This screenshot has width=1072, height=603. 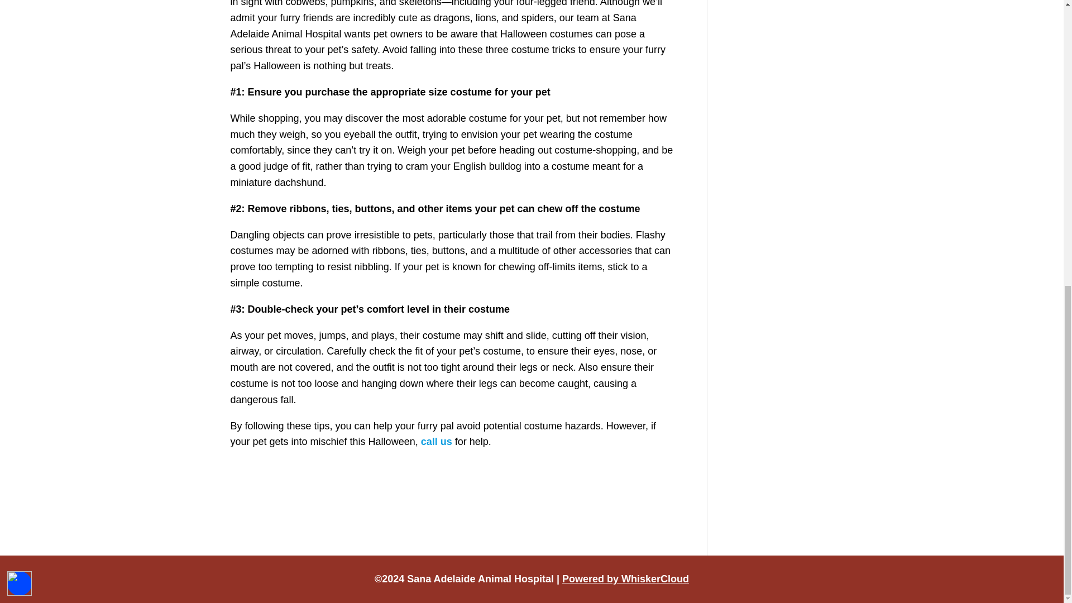 What do you see at coordinates (20, 41) in the screenshot?
I see `Accessibility Menu` at bounding box center [20, 41].